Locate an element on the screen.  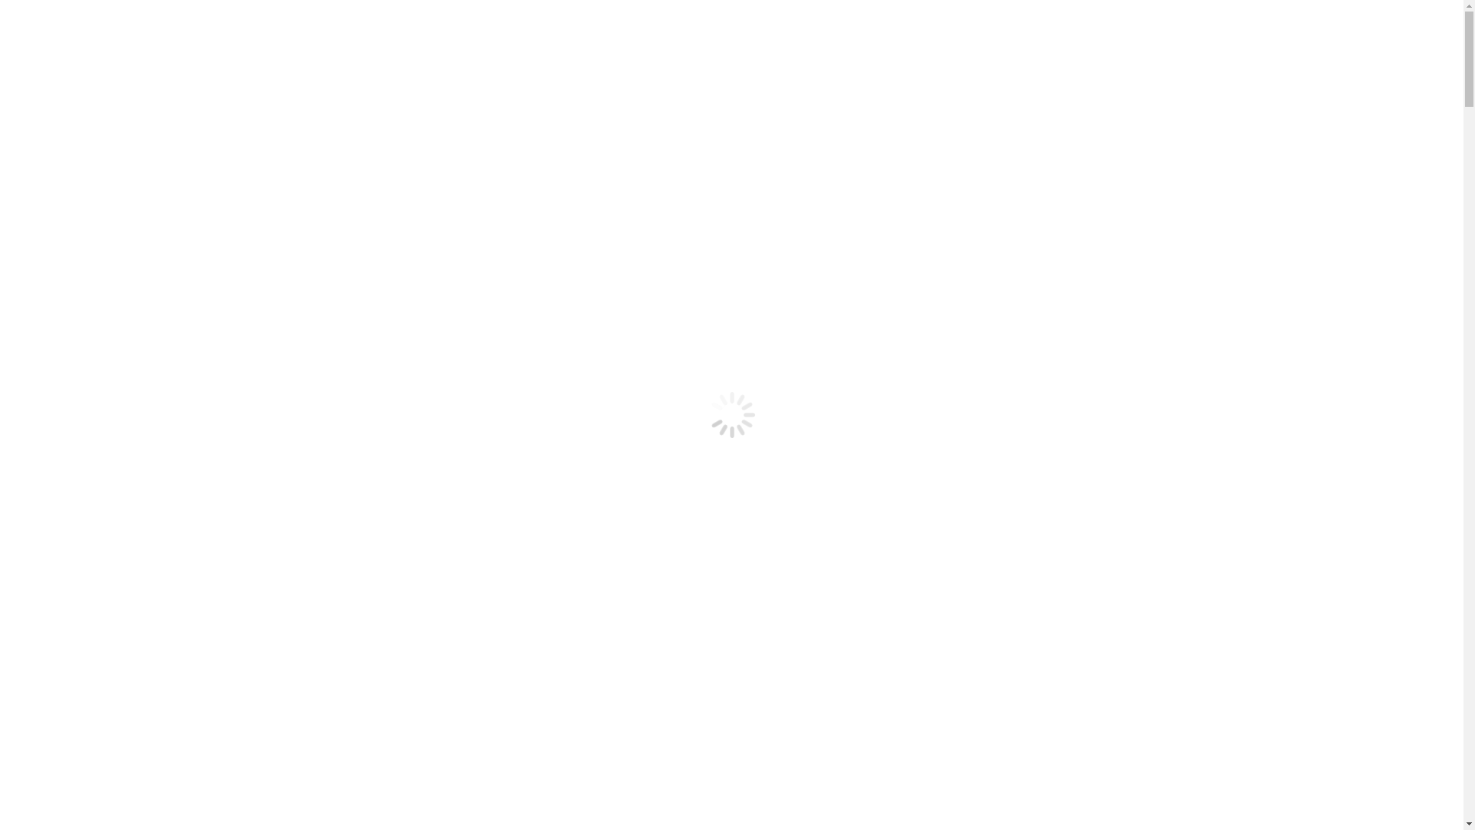
Go! is located at coordinates (24, 17).